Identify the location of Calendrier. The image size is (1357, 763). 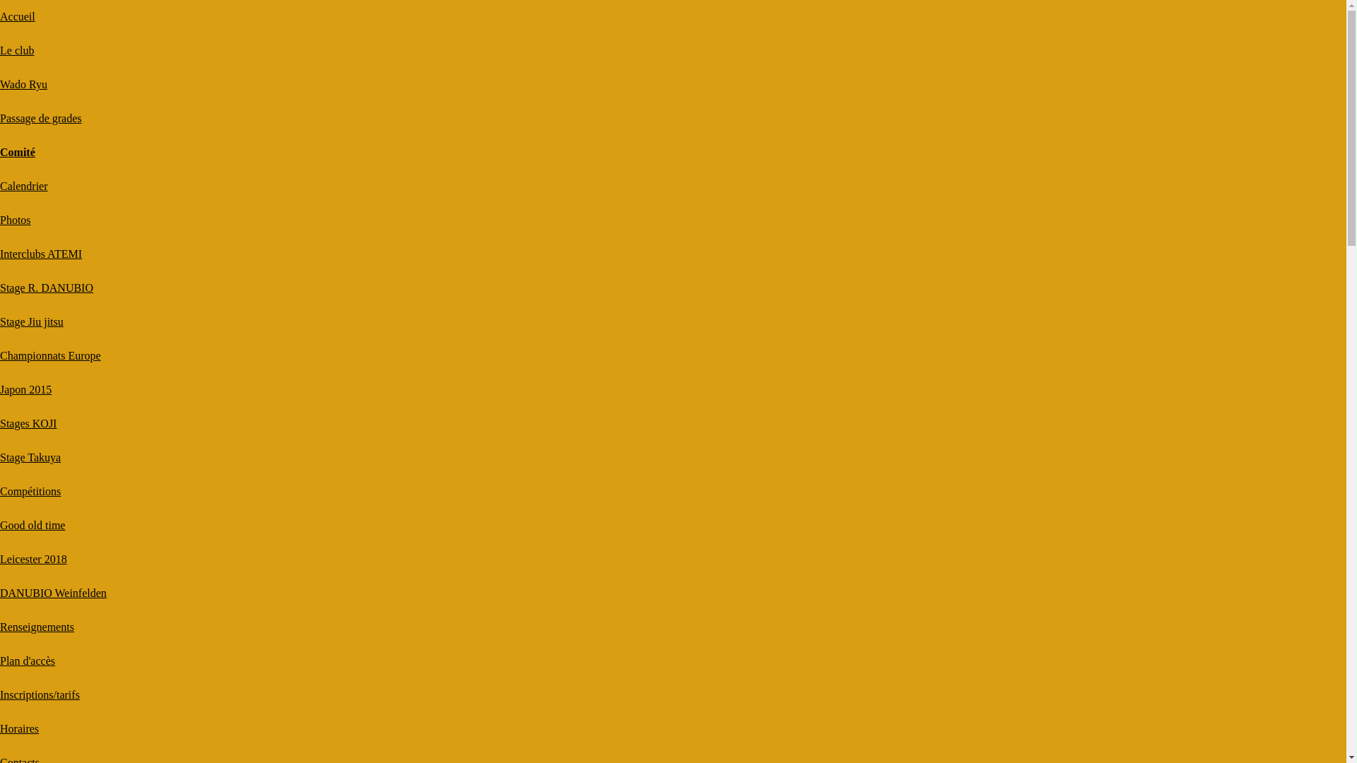
(24, 187).